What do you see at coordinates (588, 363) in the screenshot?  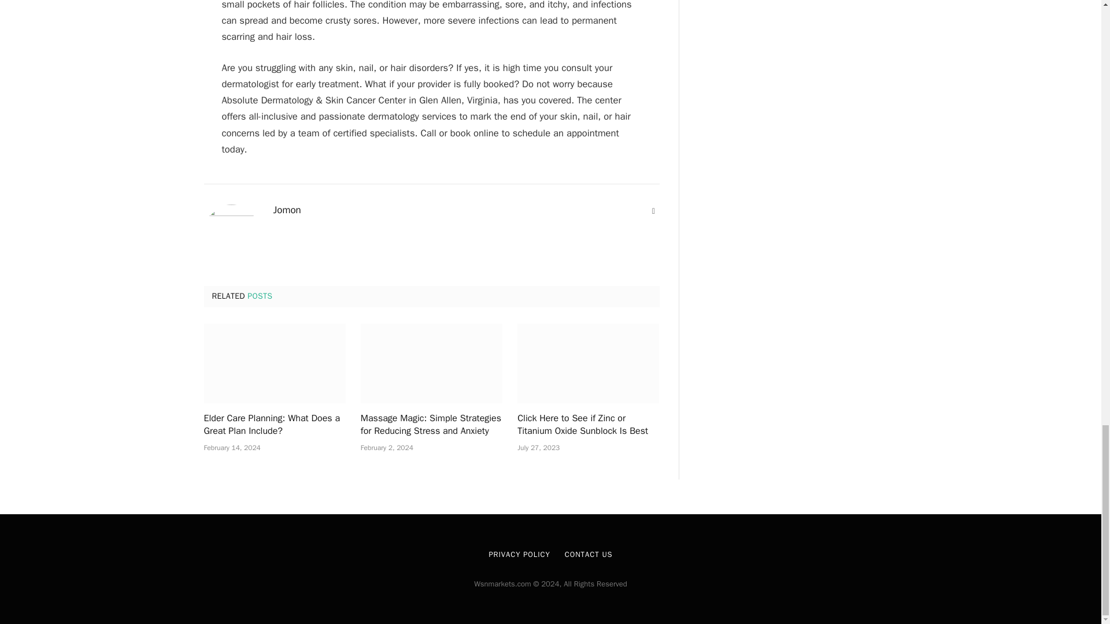 I see `Click Here to See if Zinc or Titanium Oxide Sunblock Is Best` at bounding box center [588, 363].